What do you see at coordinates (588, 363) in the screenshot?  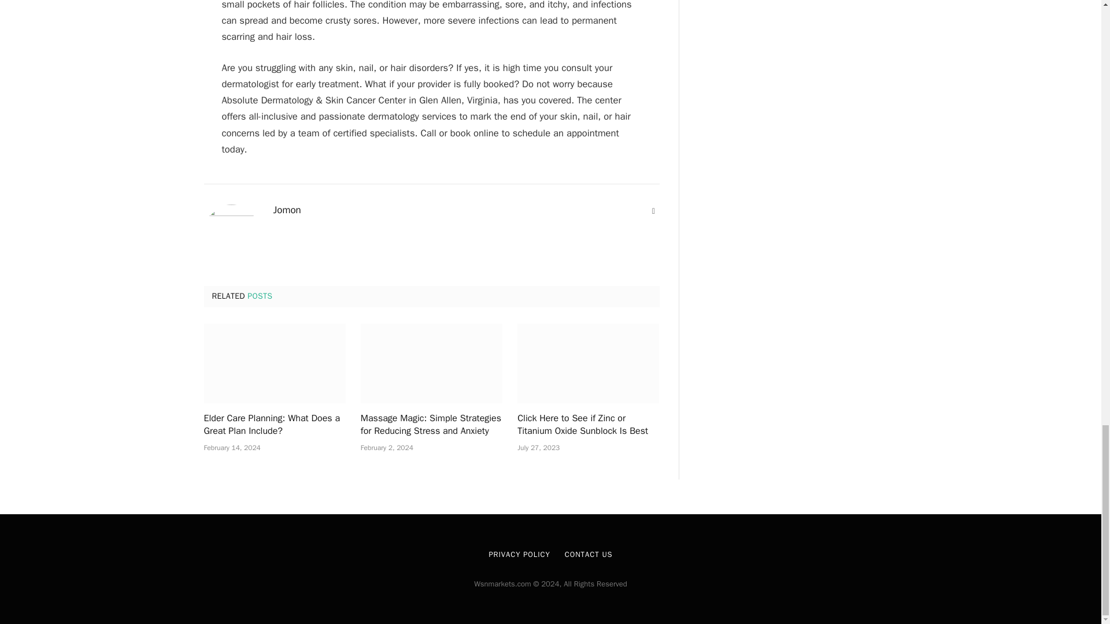 I see `Click Here to See if Zinc or Titanium Oxide Sunblock Is Best` at bounding box center [588, 363].